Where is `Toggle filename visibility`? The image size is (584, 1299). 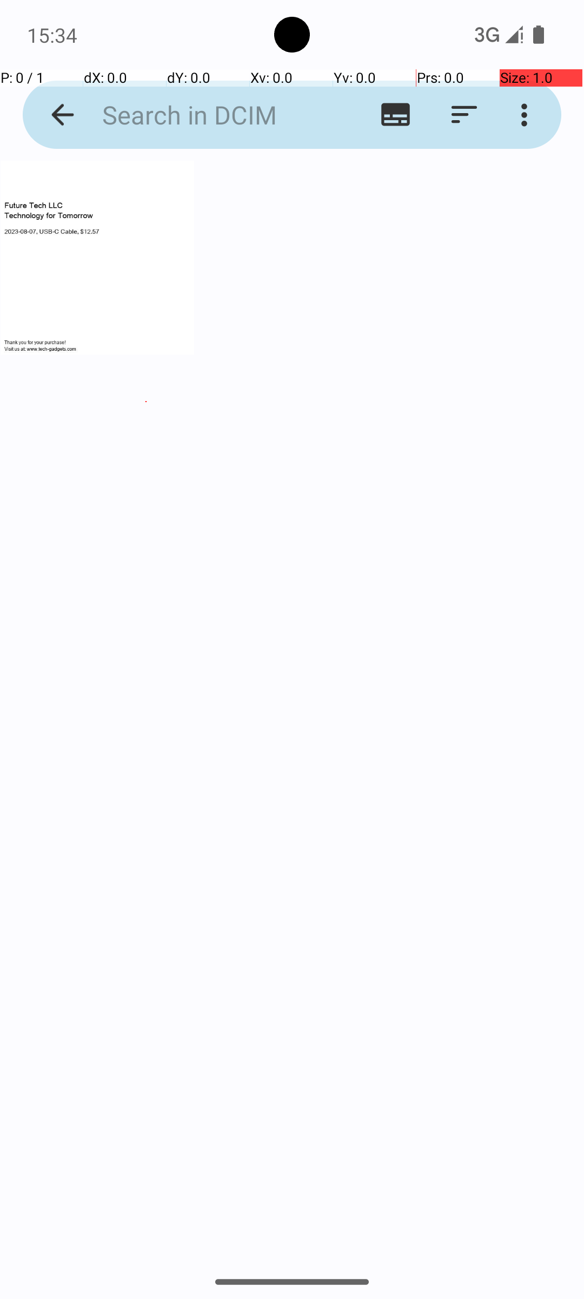 Toggle filename visibility is located at coordinates (396, 115).